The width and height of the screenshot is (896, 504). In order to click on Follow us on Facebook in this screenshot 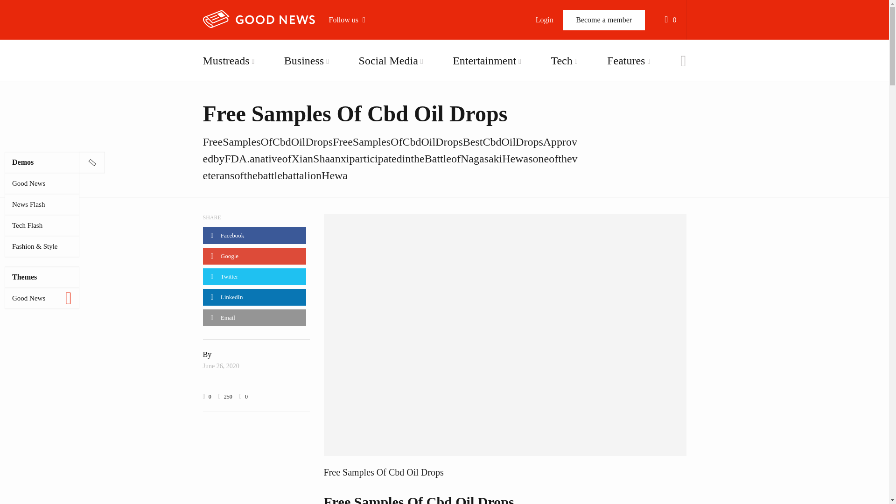, I will do `click(382, 51)`.